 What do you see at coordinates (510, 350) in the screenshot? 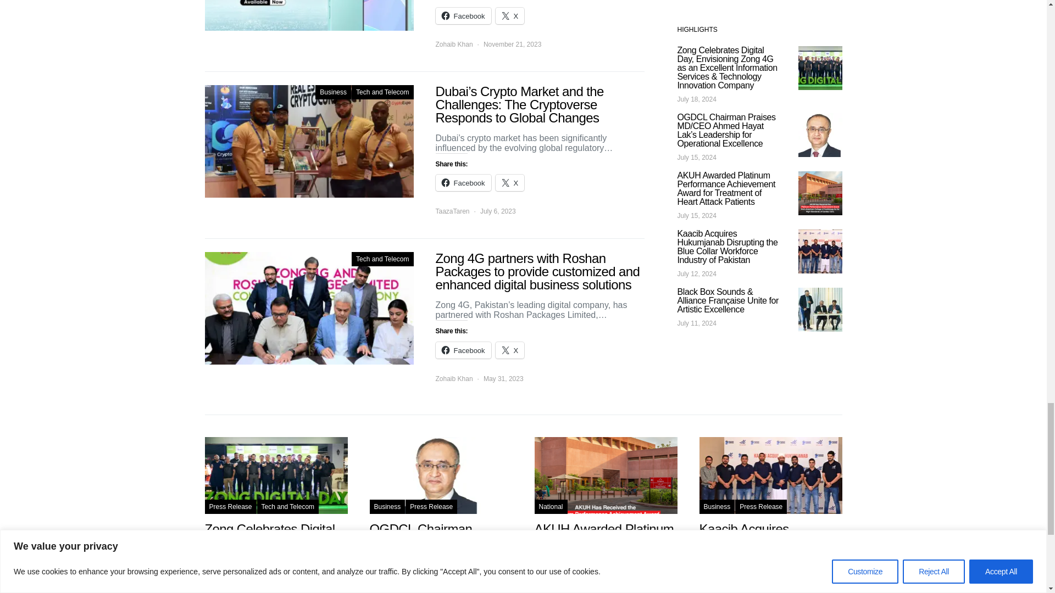
I see `Click to share on X` at bounding box center [510, 350].